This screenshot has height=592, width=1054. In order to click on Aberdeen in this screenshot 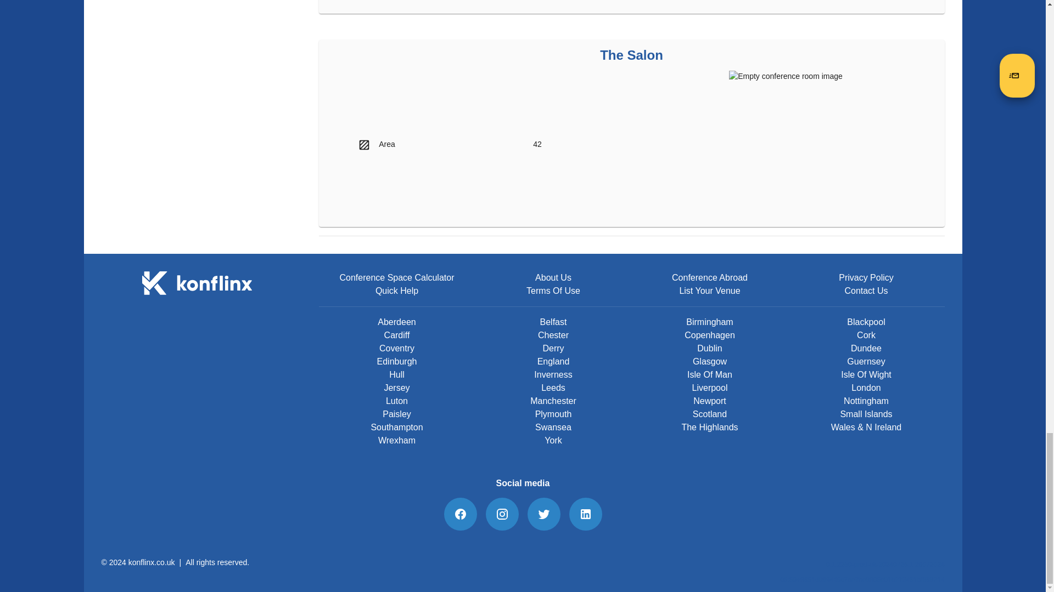, I will do `click(396, 322)`.